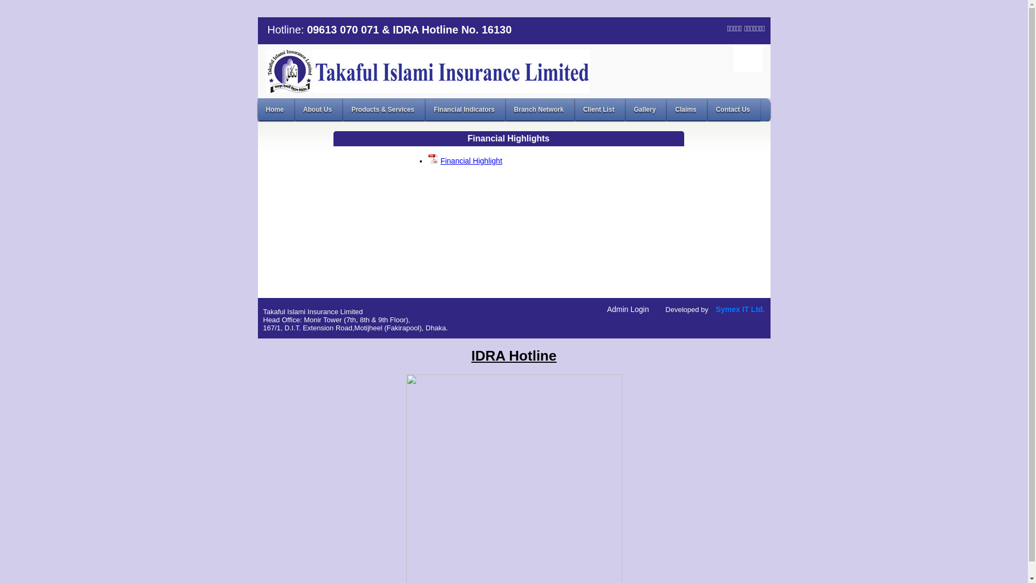  I want to click on Claims, so click(686, 109).